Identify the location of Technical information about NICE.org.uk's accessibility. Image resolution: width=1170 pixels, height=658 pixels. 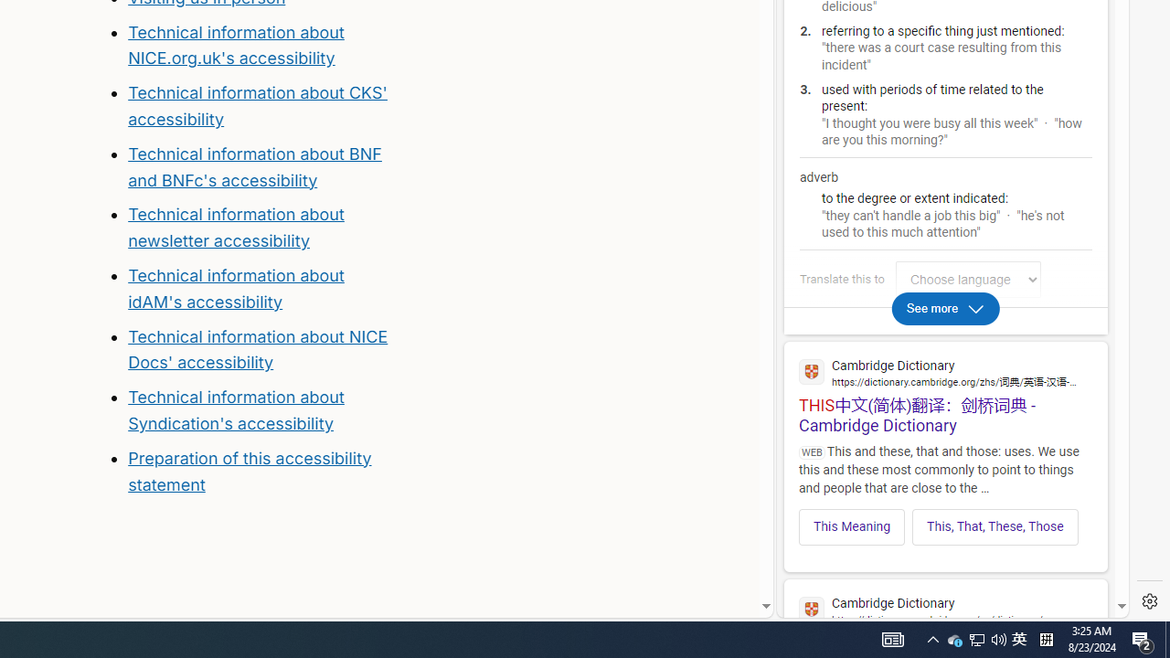
(236, 44).